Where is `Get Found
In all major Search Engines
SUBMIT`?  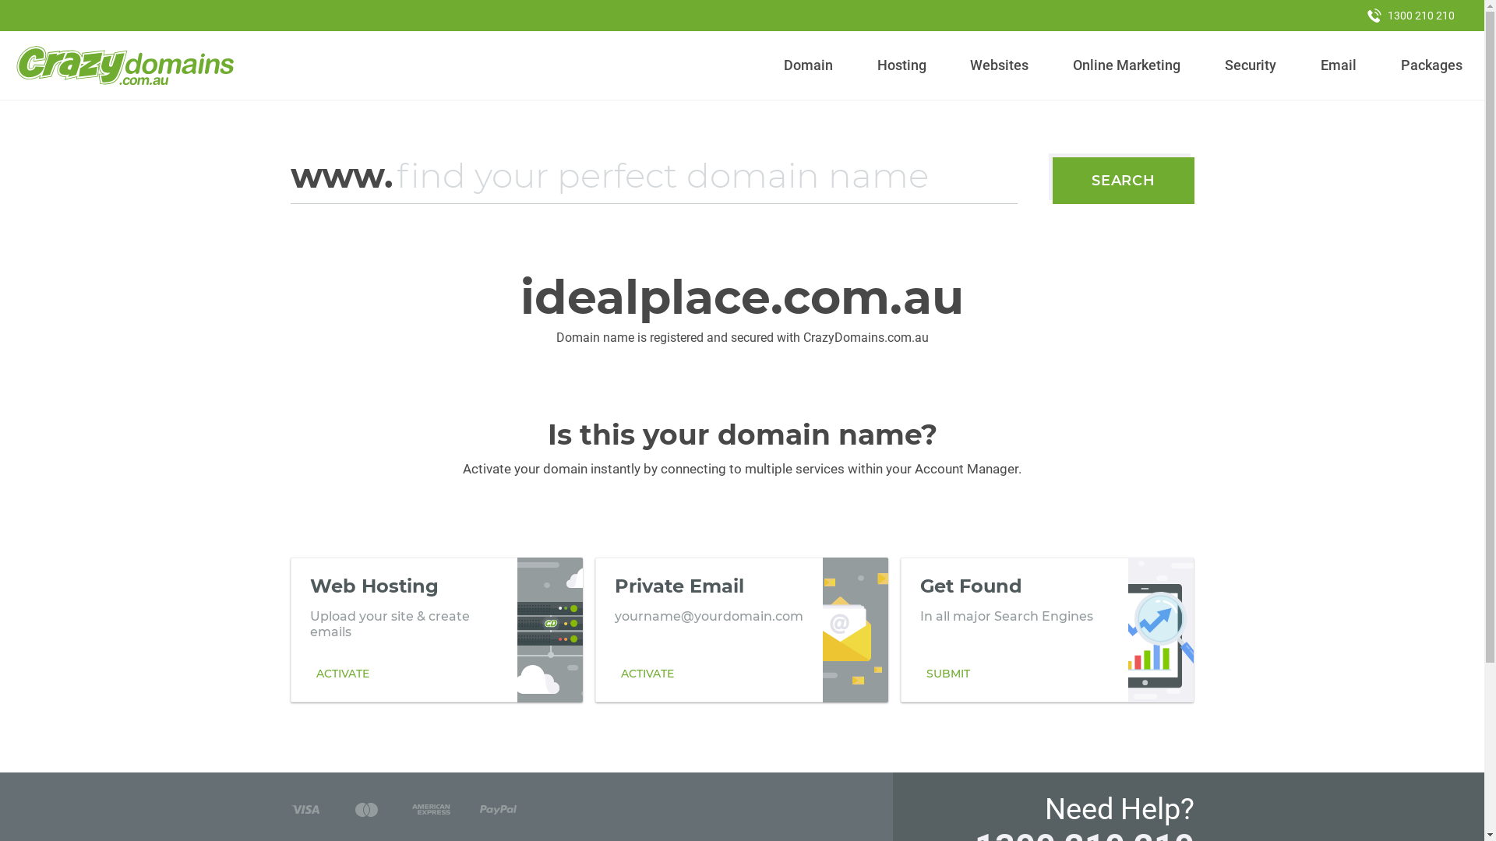 Get Found
In all major Search Engines
SUBMIT is located at coordinates (1047, 630).